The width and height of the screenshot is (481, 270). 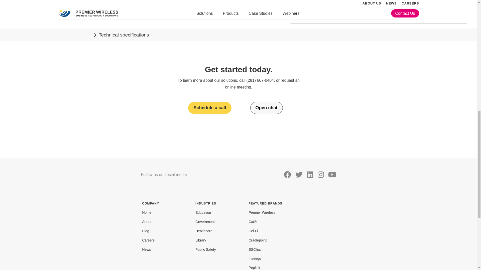 What do you see at coordinates (203, 212) in the screenshot?
I see `Education` at bounding box center [203, 212].